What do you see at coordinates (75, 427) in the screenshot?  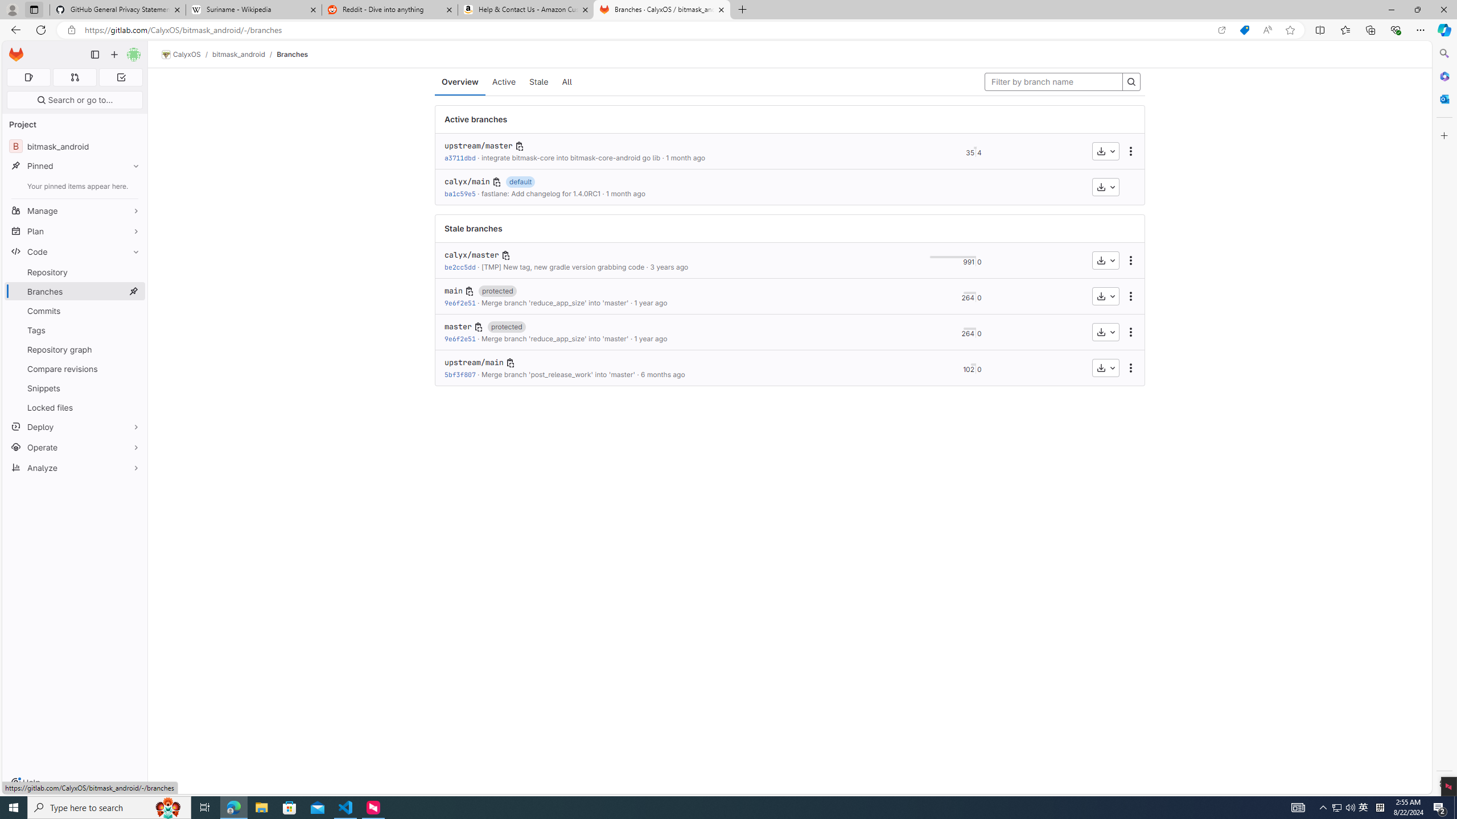 I see `Deploy` at bounding box center [75, 427].